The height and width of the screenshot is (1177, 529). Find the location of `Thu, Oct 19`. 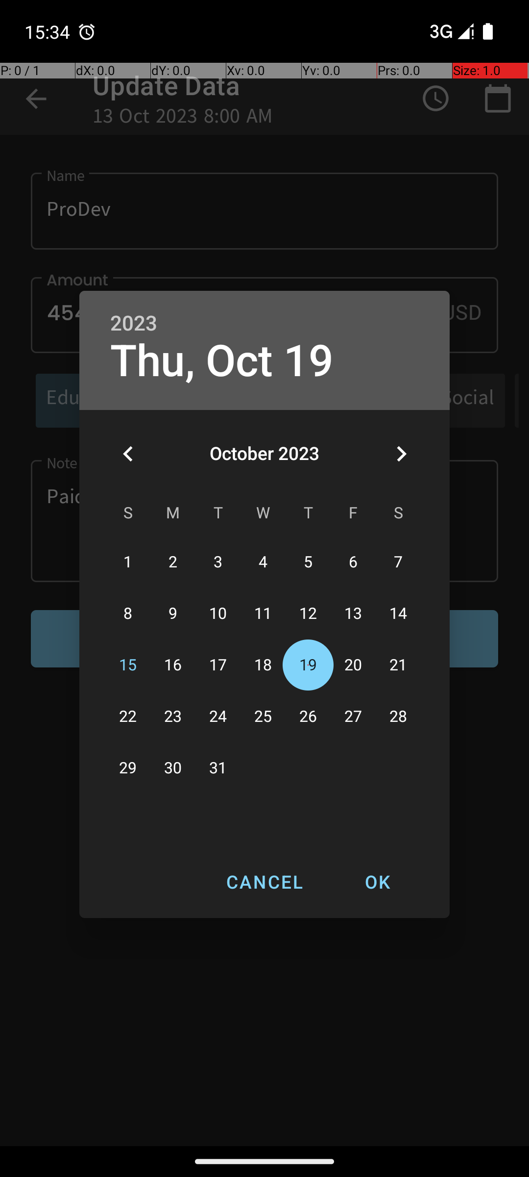

Thu, Oct 19 is located at coordinates (222, 361).